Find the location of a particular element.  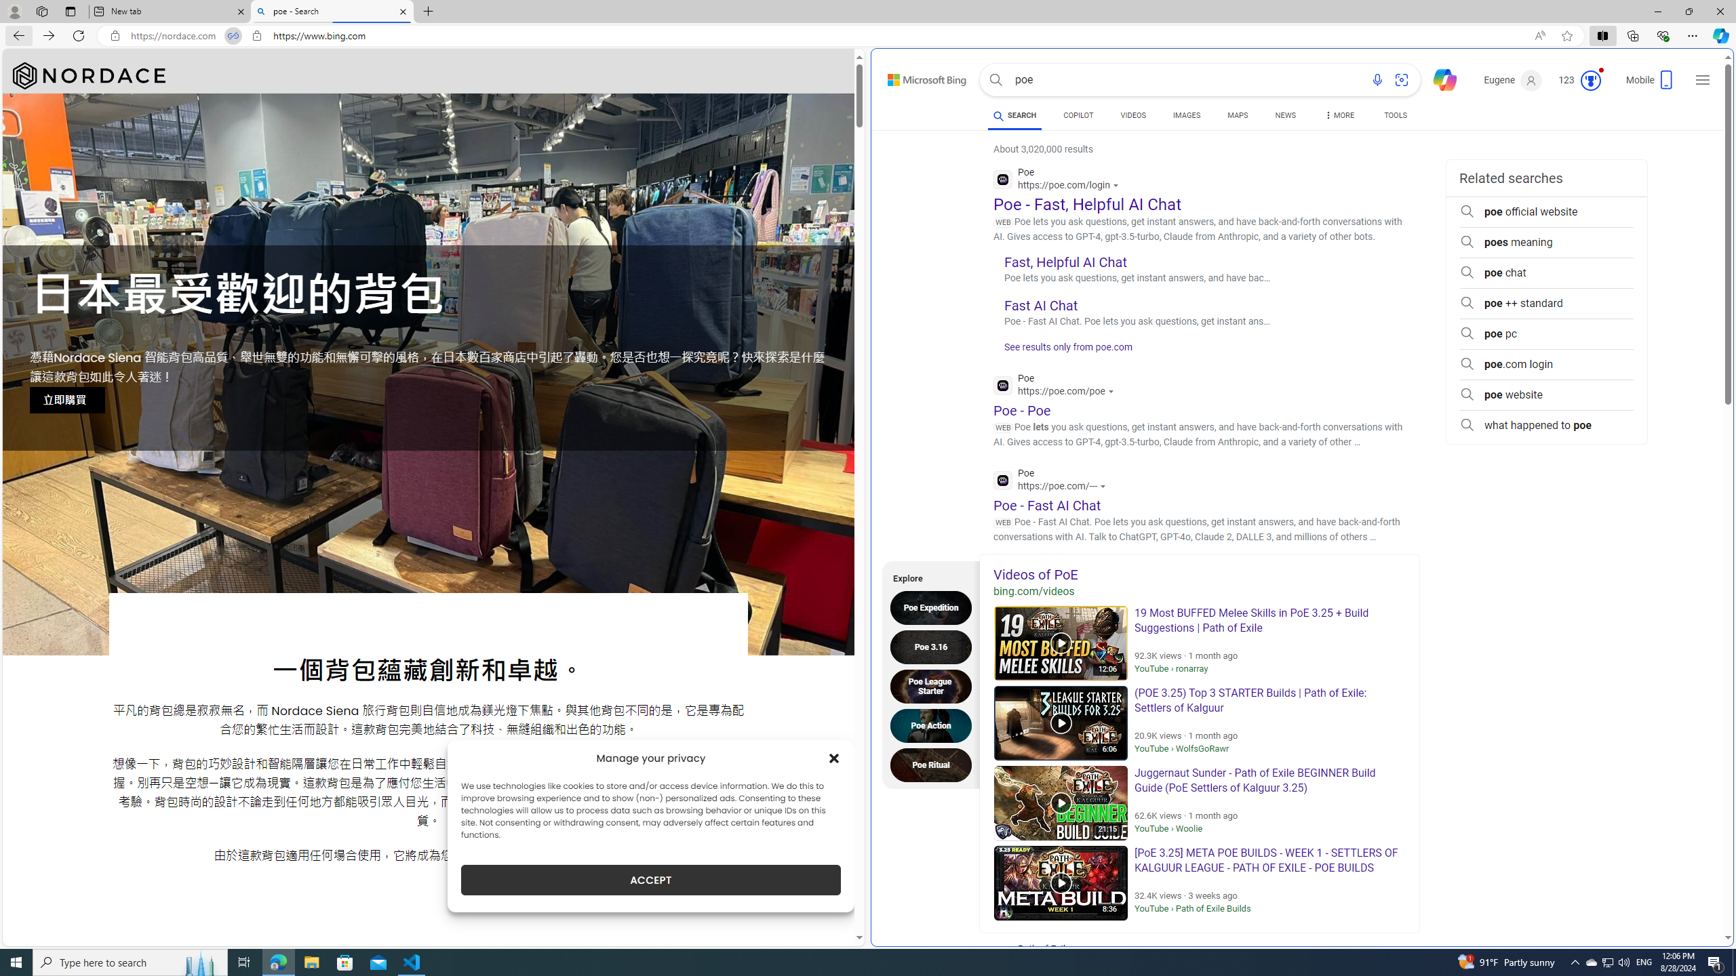

Path of Exile is located at coordinates (1088, 957).